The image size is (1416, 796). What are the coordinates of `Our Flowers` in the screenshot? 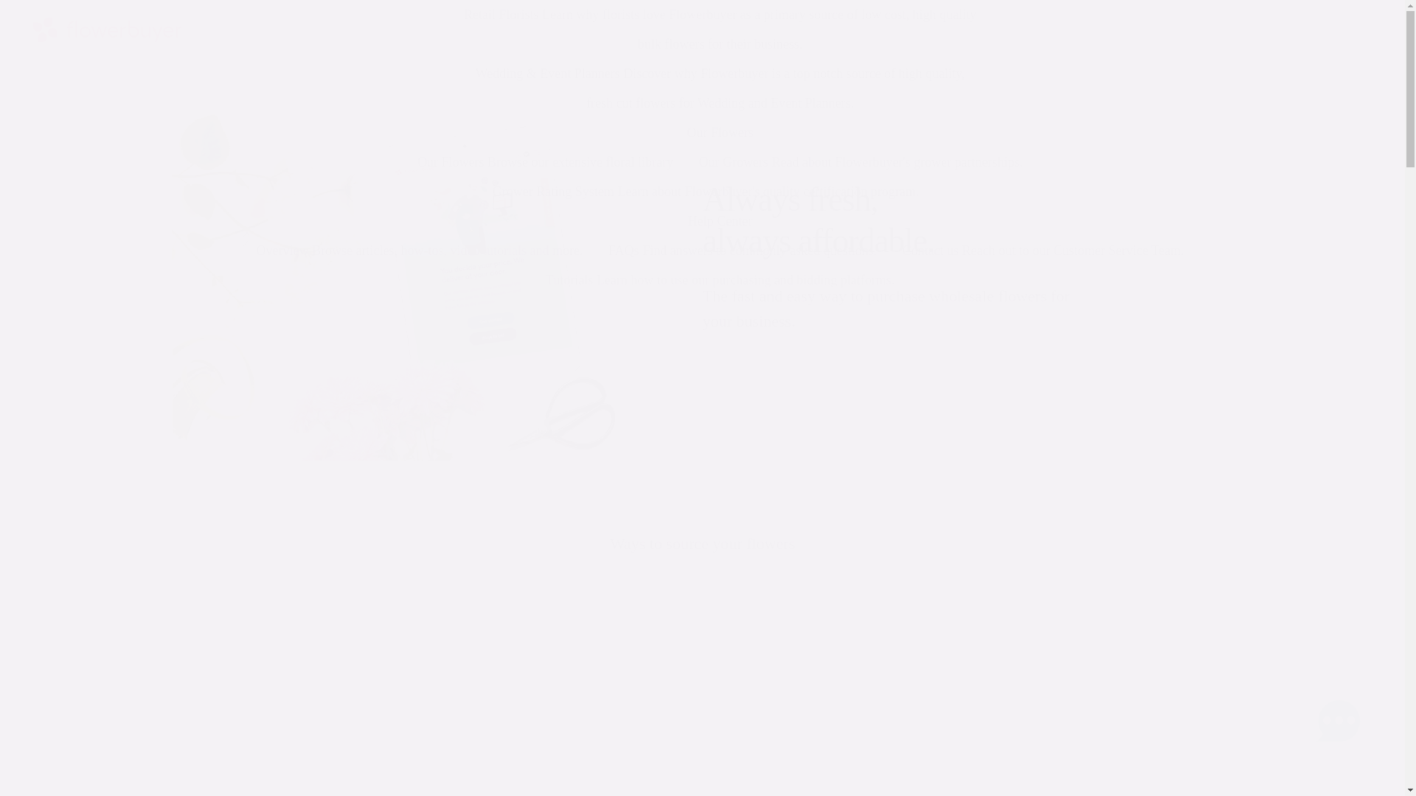 It's located at (451, 162).